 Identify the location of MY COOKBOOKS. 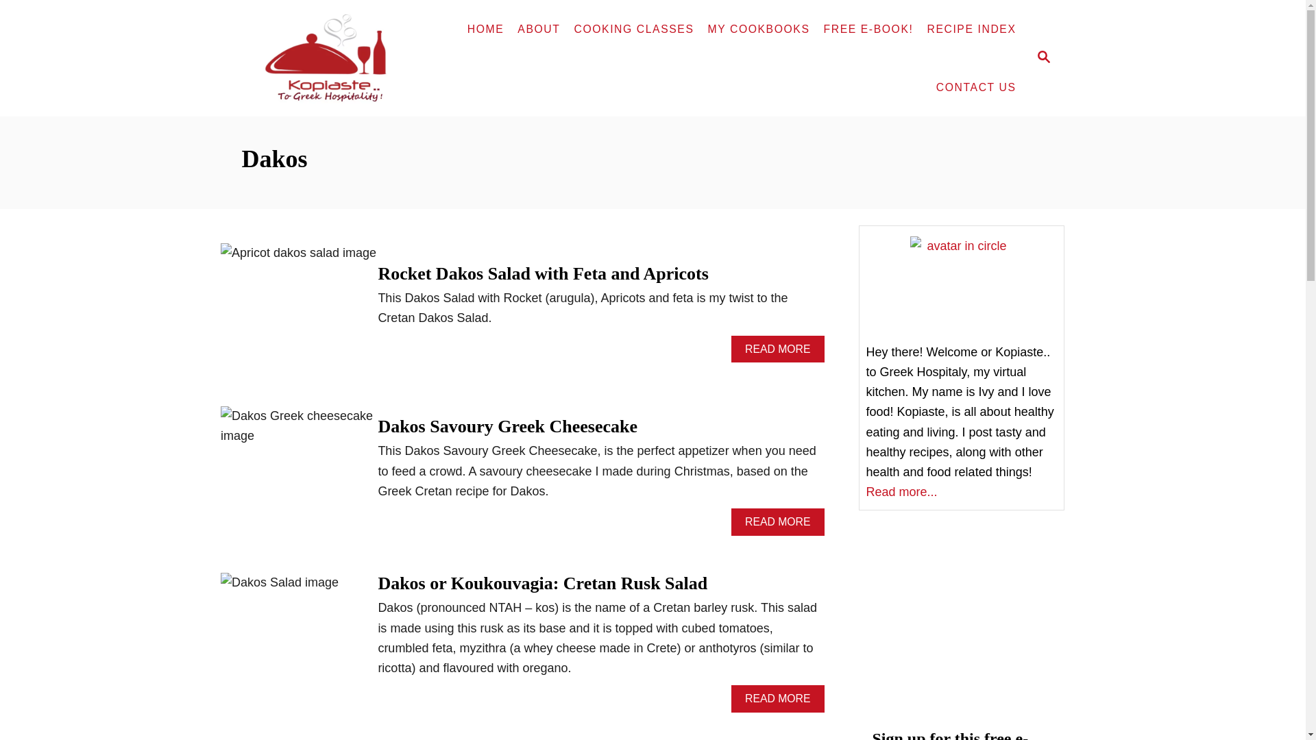
(868, 29).